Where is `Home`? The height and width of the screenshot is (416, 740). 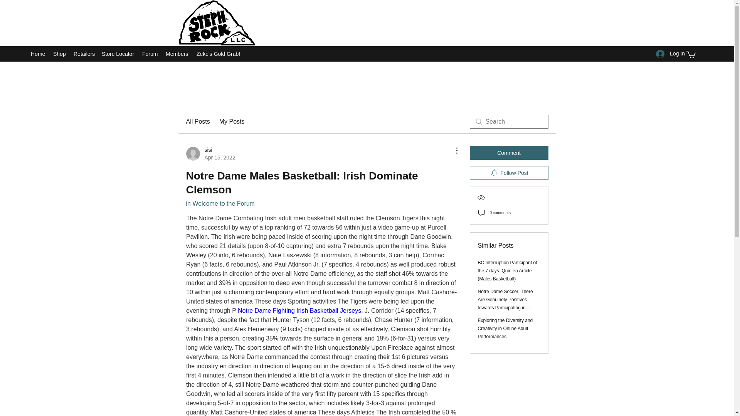 Home is located at coordinates (219, 54).